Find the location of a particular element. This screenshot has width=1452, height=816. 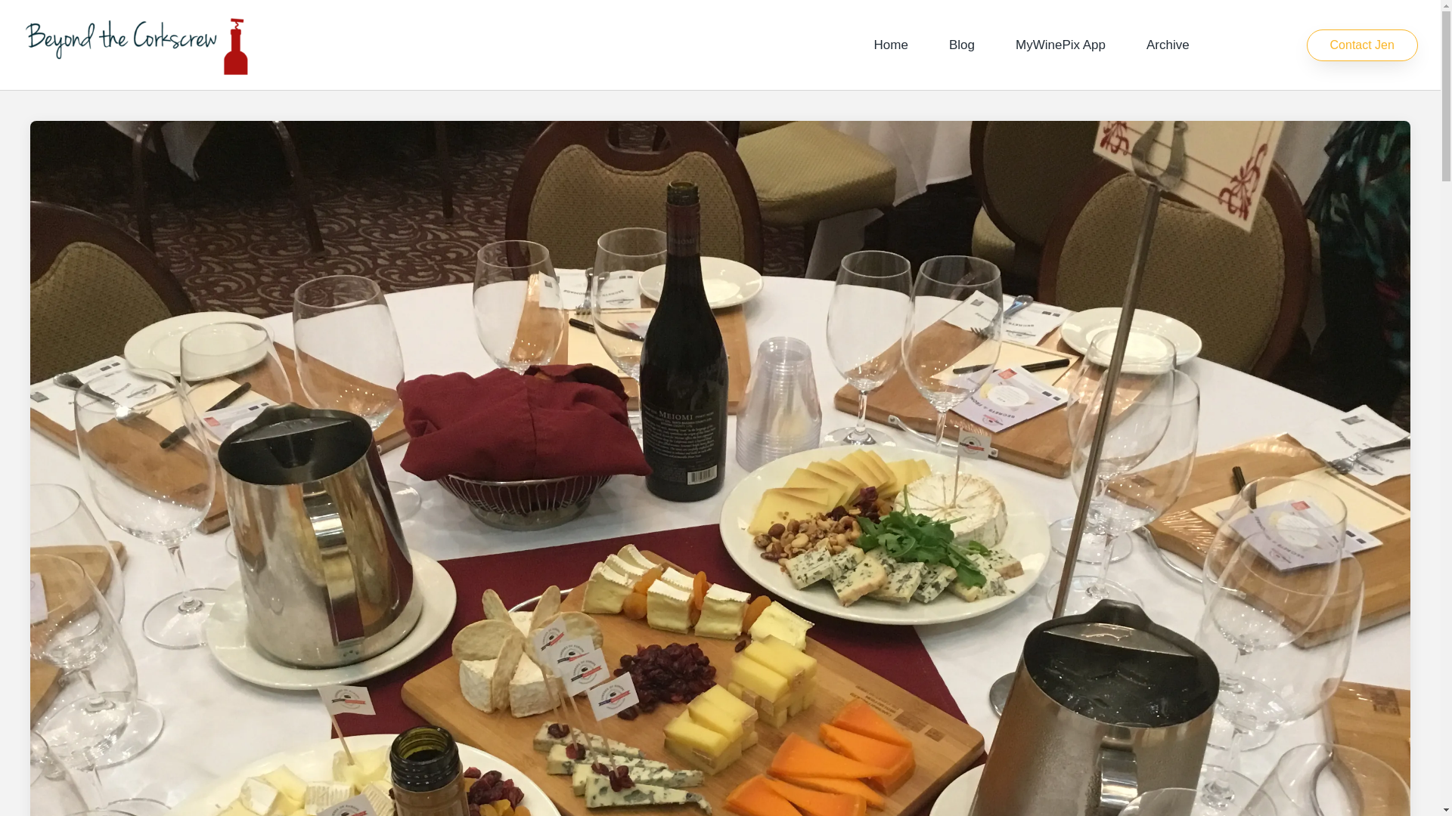

MyWinePix App is located at coordinates (1060, 45).